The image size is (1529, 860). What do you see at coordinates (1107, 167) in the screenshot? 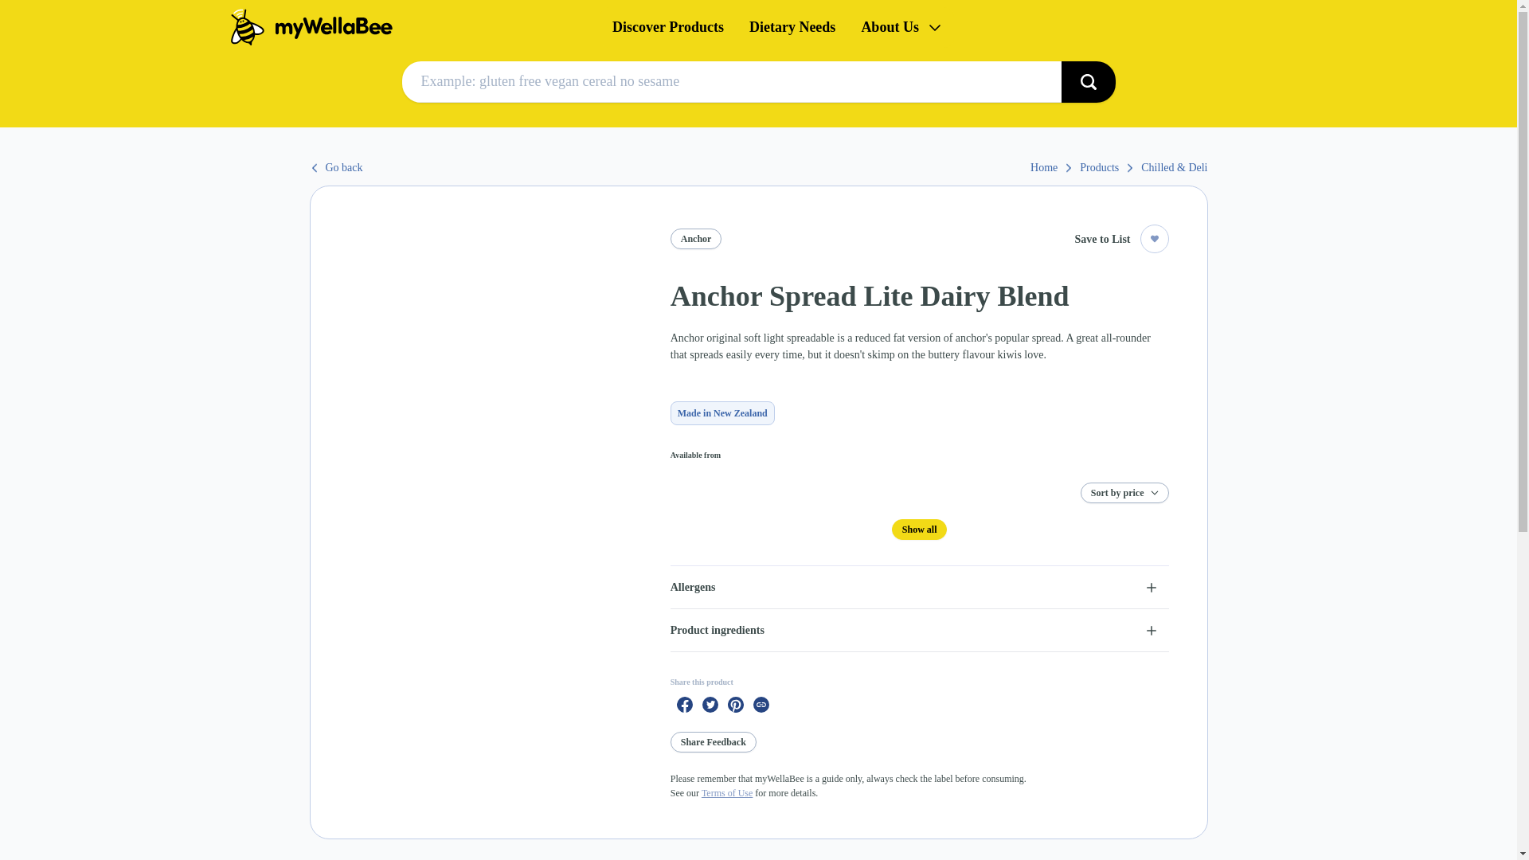
I see `Products` at bounding box center [1107, 167].